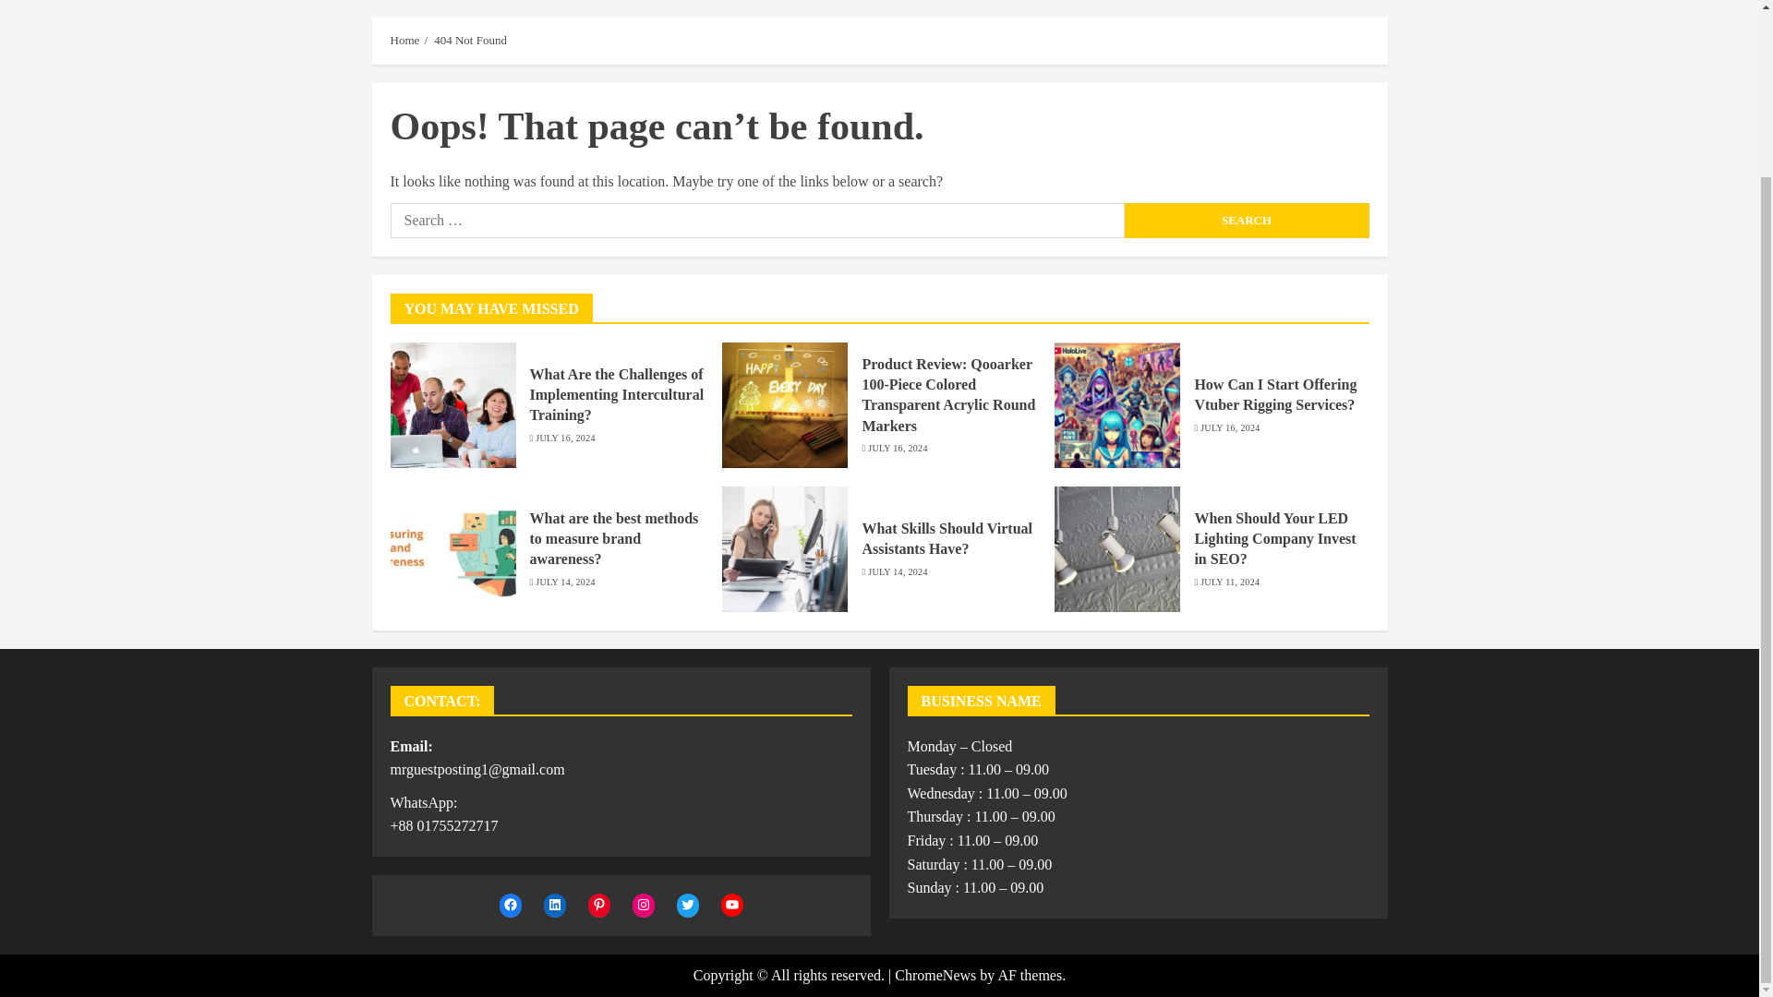 Image resolution: width=1773 pixels, height=997 pixels. What do you see at coordinates (1229, 583) in the screenshot?
I see `JULY 11, 2024` at bounding box center [1229, 583].